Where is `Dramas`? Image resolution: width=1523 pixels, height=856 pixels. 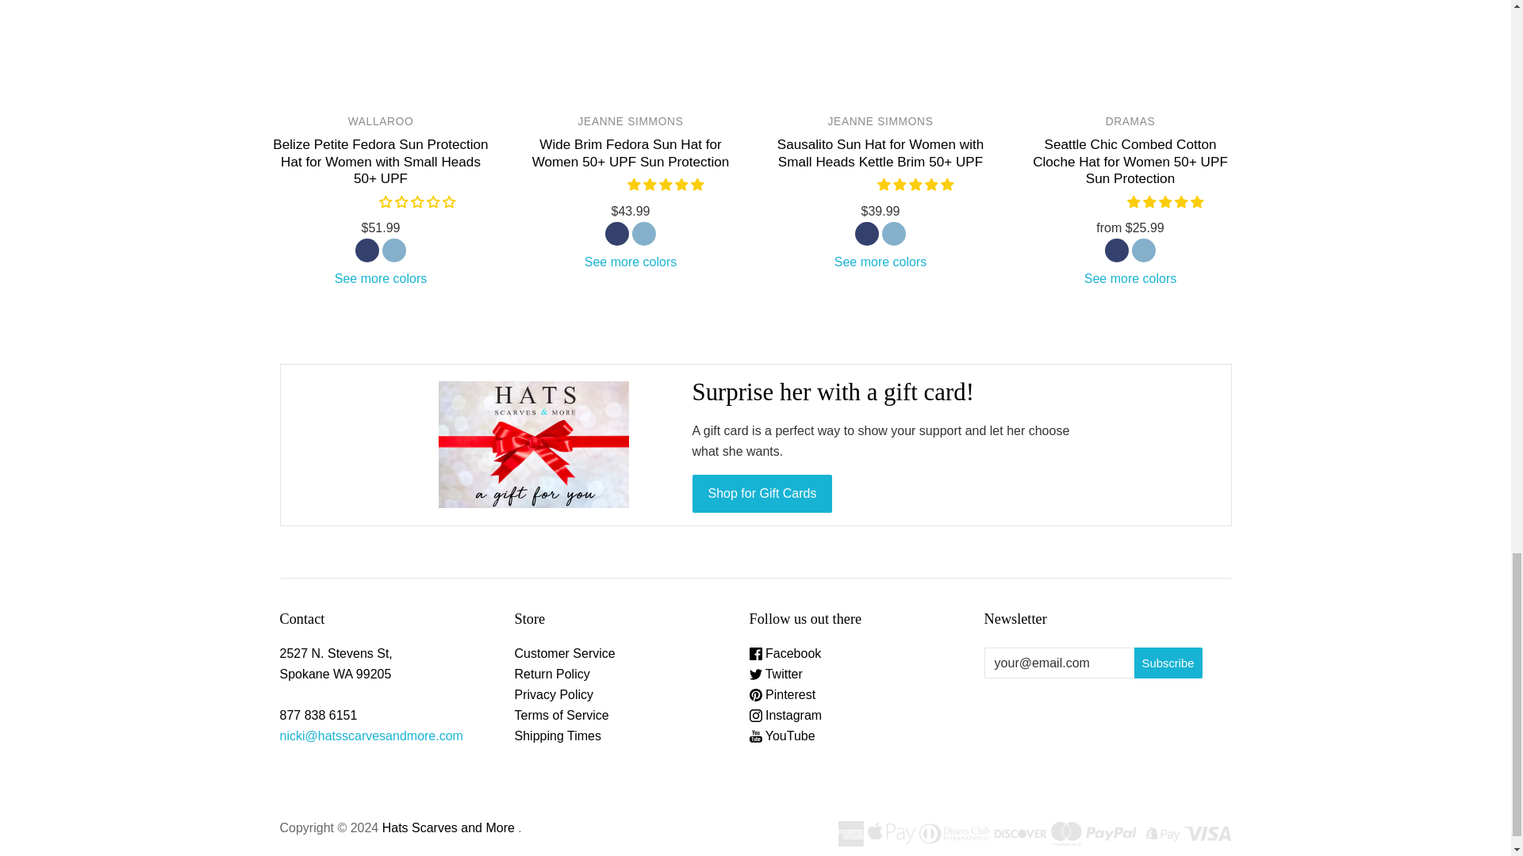
Dramas is located at coordinates (1130, 120).